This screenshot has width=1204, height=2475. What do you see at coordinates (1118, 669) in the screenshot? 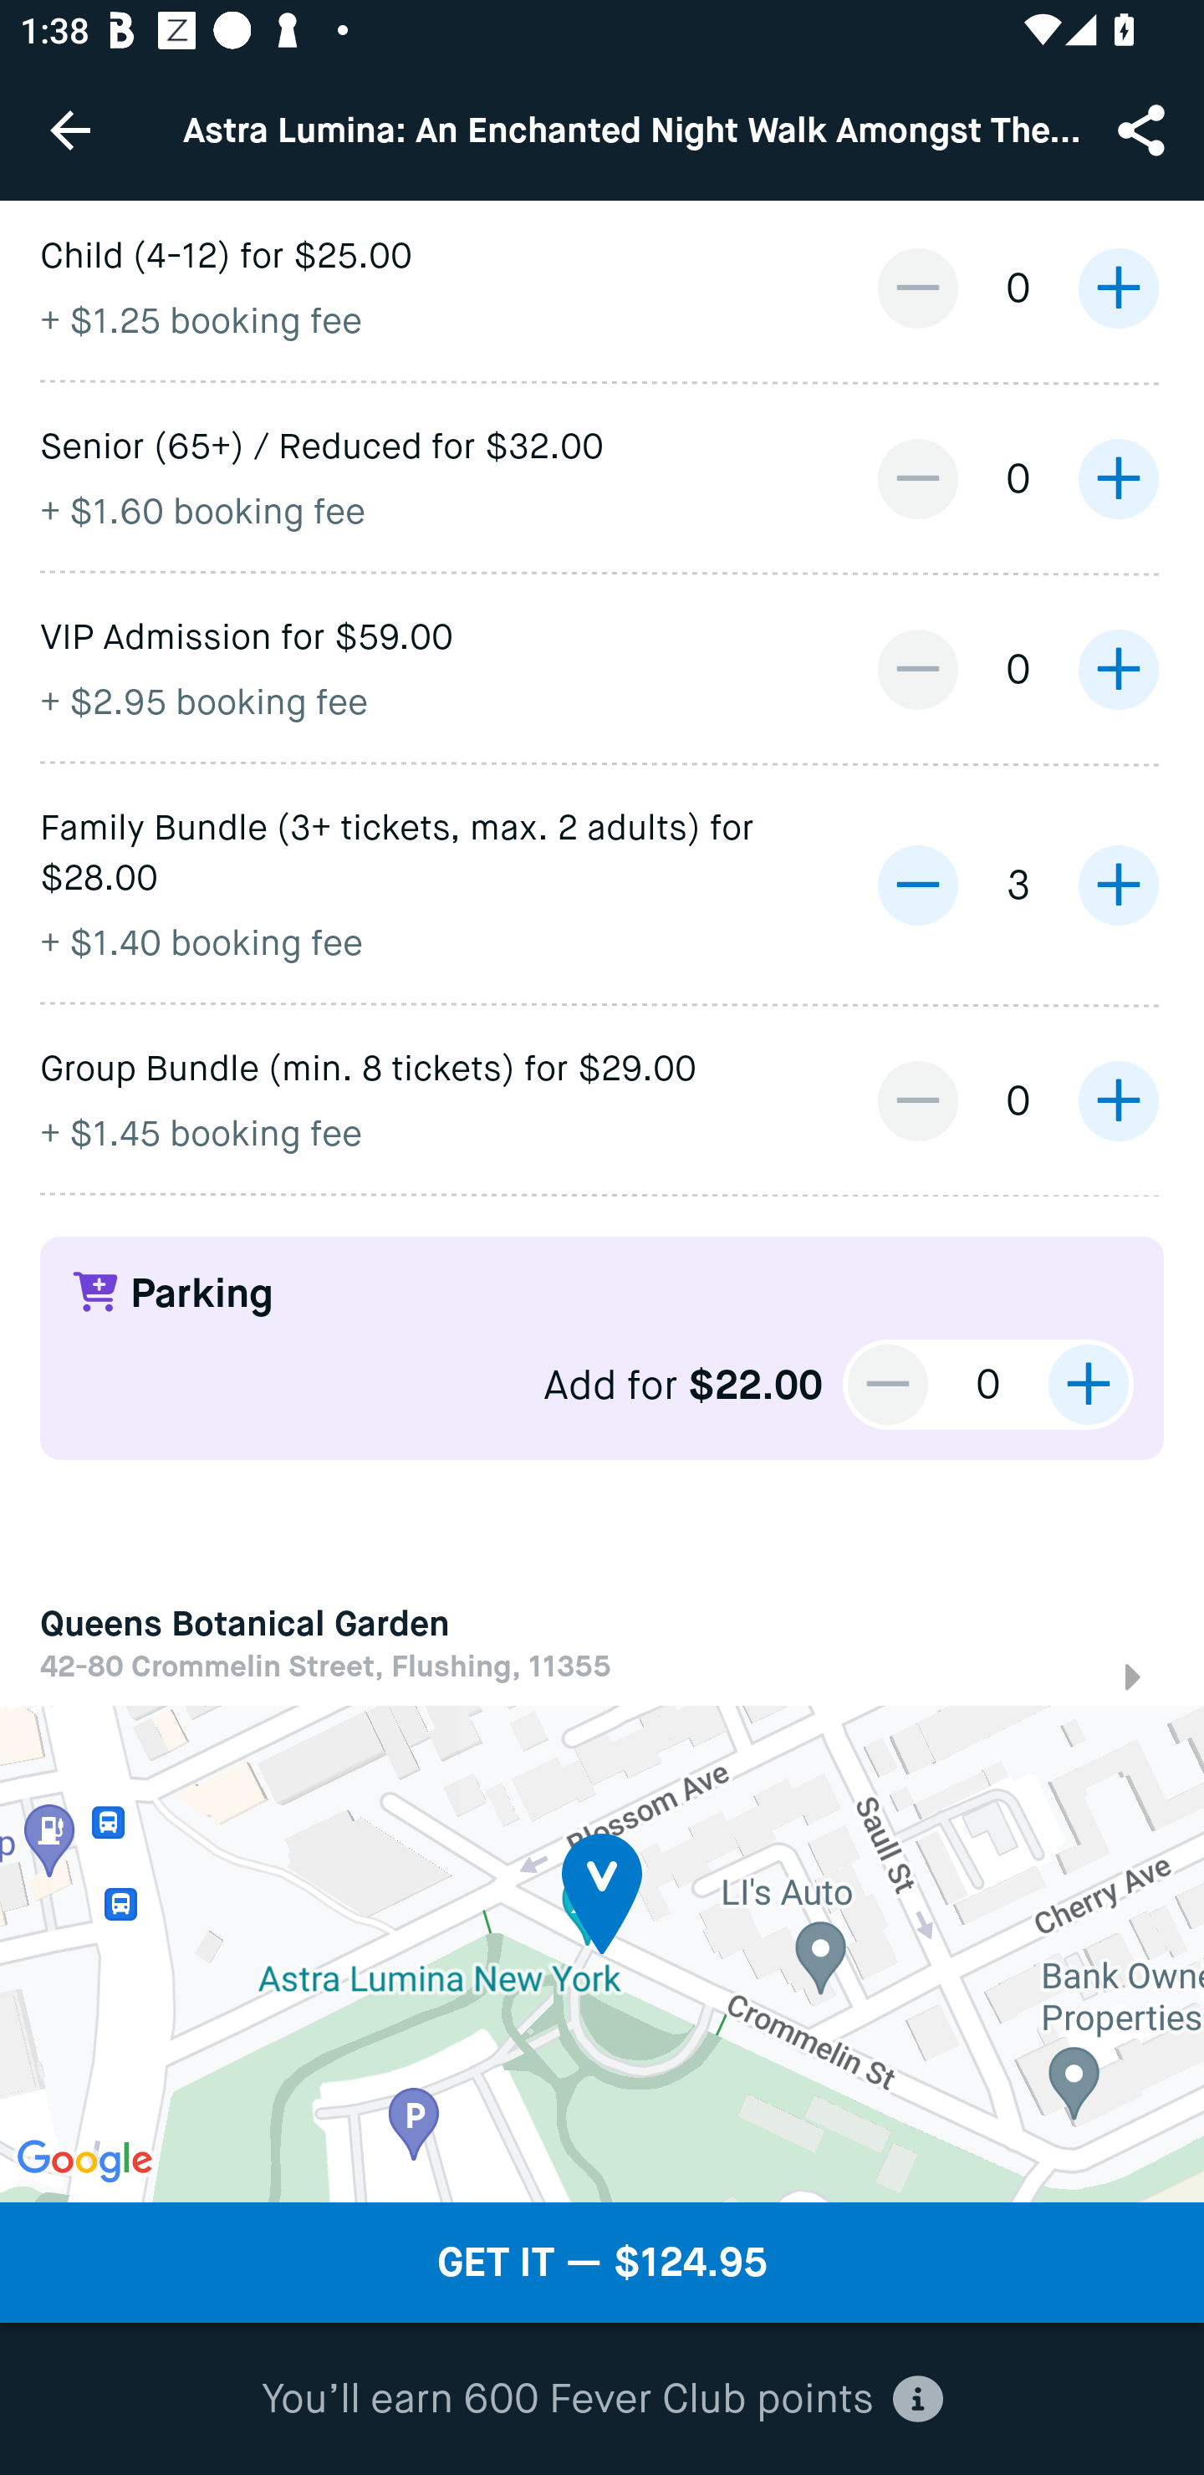
I see `increase` at bounding box center [1118, 669].